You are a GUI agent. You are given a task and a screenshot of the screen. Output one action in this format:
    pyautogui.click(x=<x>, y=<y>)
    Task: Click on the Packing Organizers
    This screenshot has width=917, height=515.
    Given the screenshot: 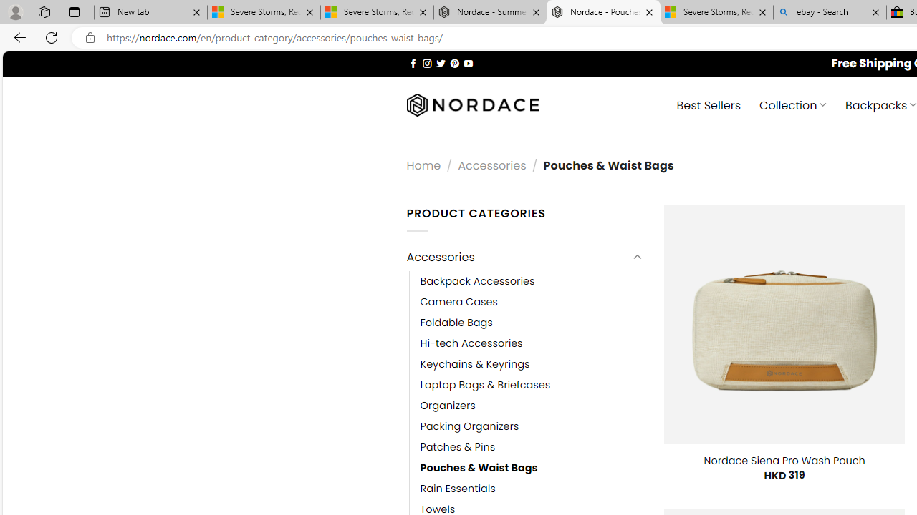 What is the action you would take?
    pyautogui.click(x=532, y=426)
    